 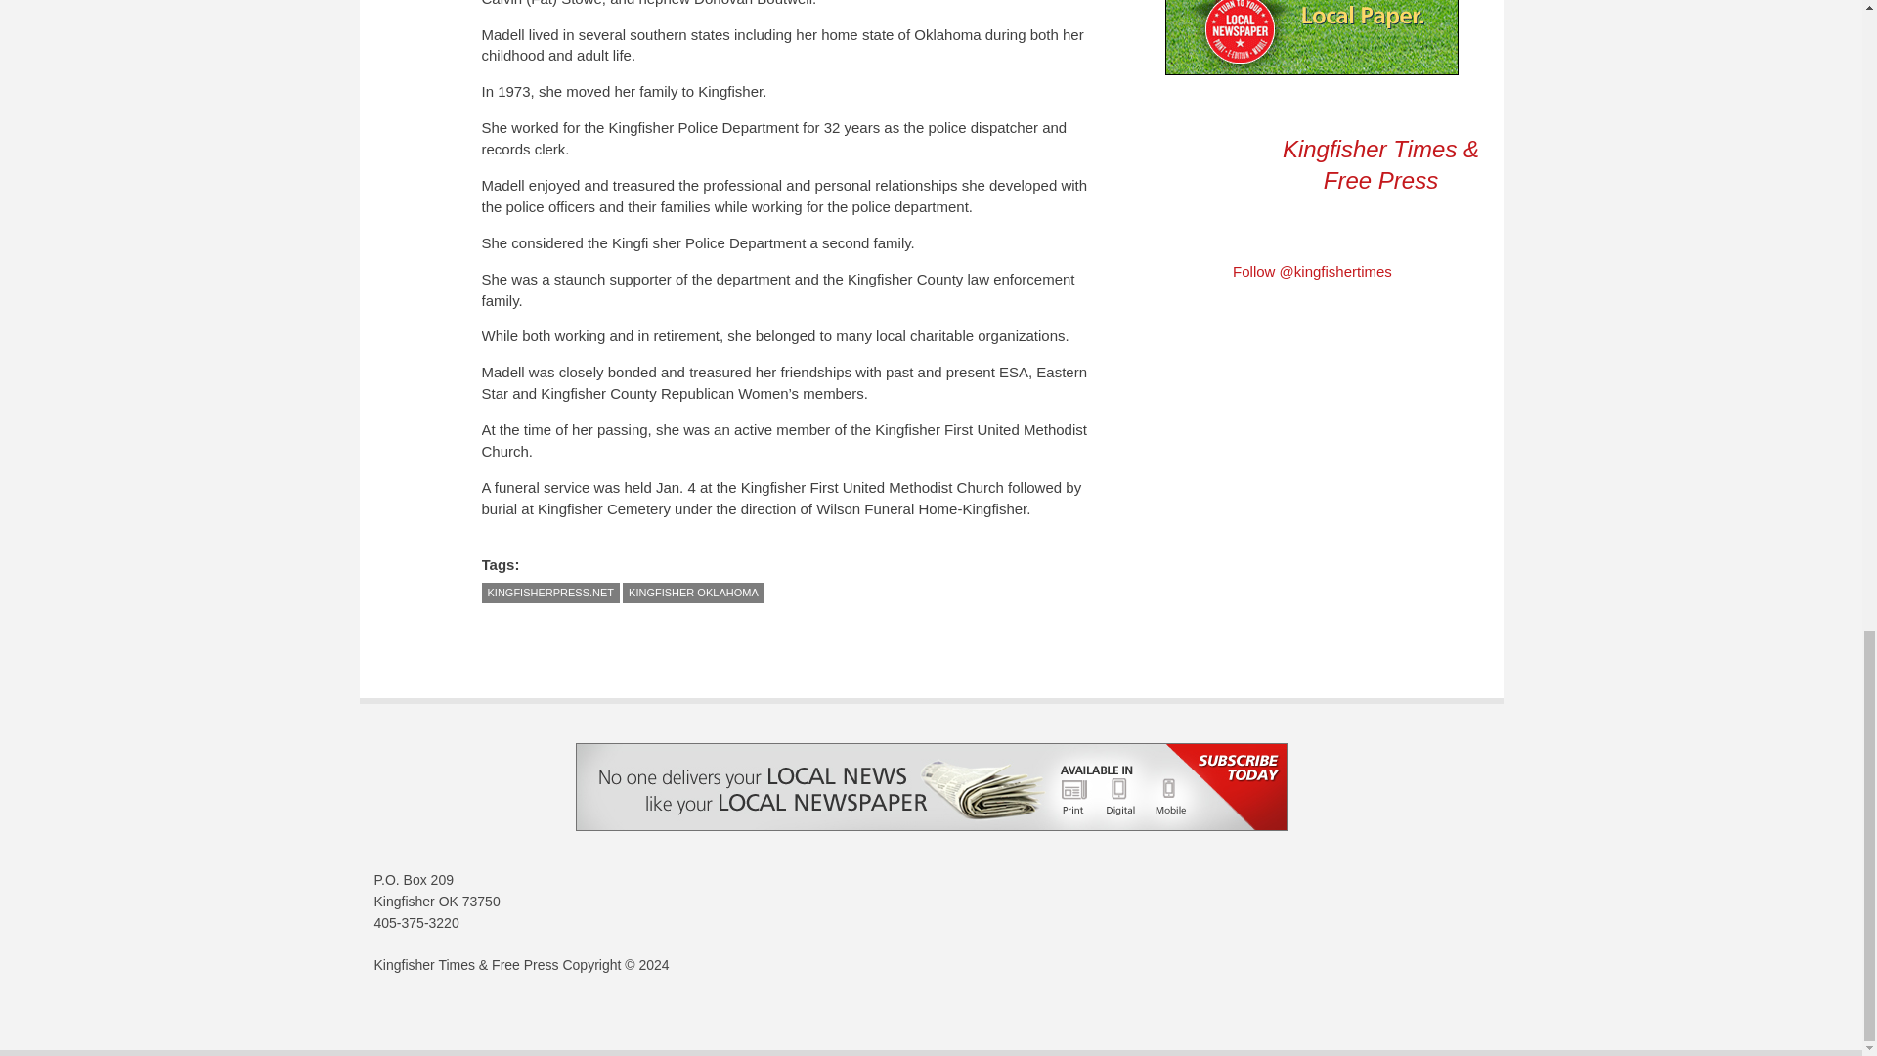 What do you see at coordinates (549, 593) in the screenshot?
I see `KINGFISHERPRESS.NET` at bounding box center [549, 593].